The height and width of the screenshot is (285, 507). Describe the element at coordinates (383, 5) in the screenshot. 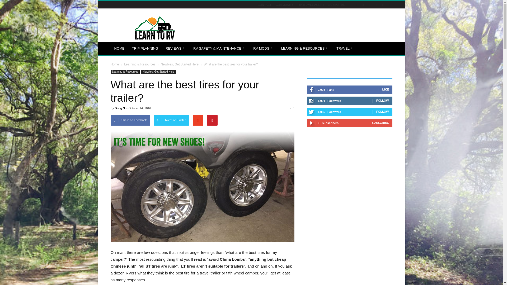

I see `Twitter` at that location.